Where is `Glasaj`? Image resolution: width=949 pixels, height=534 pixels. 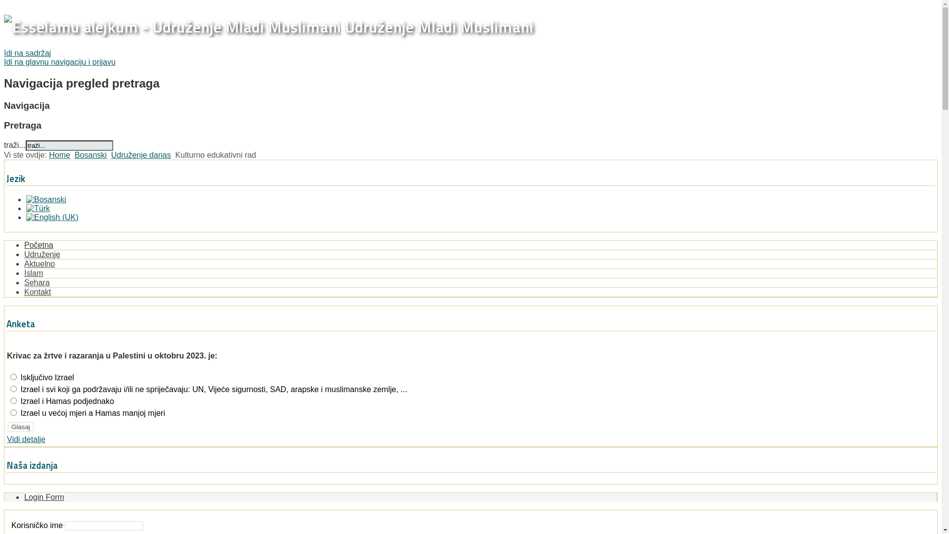 Glasaj is located at coordinates (21, 427).